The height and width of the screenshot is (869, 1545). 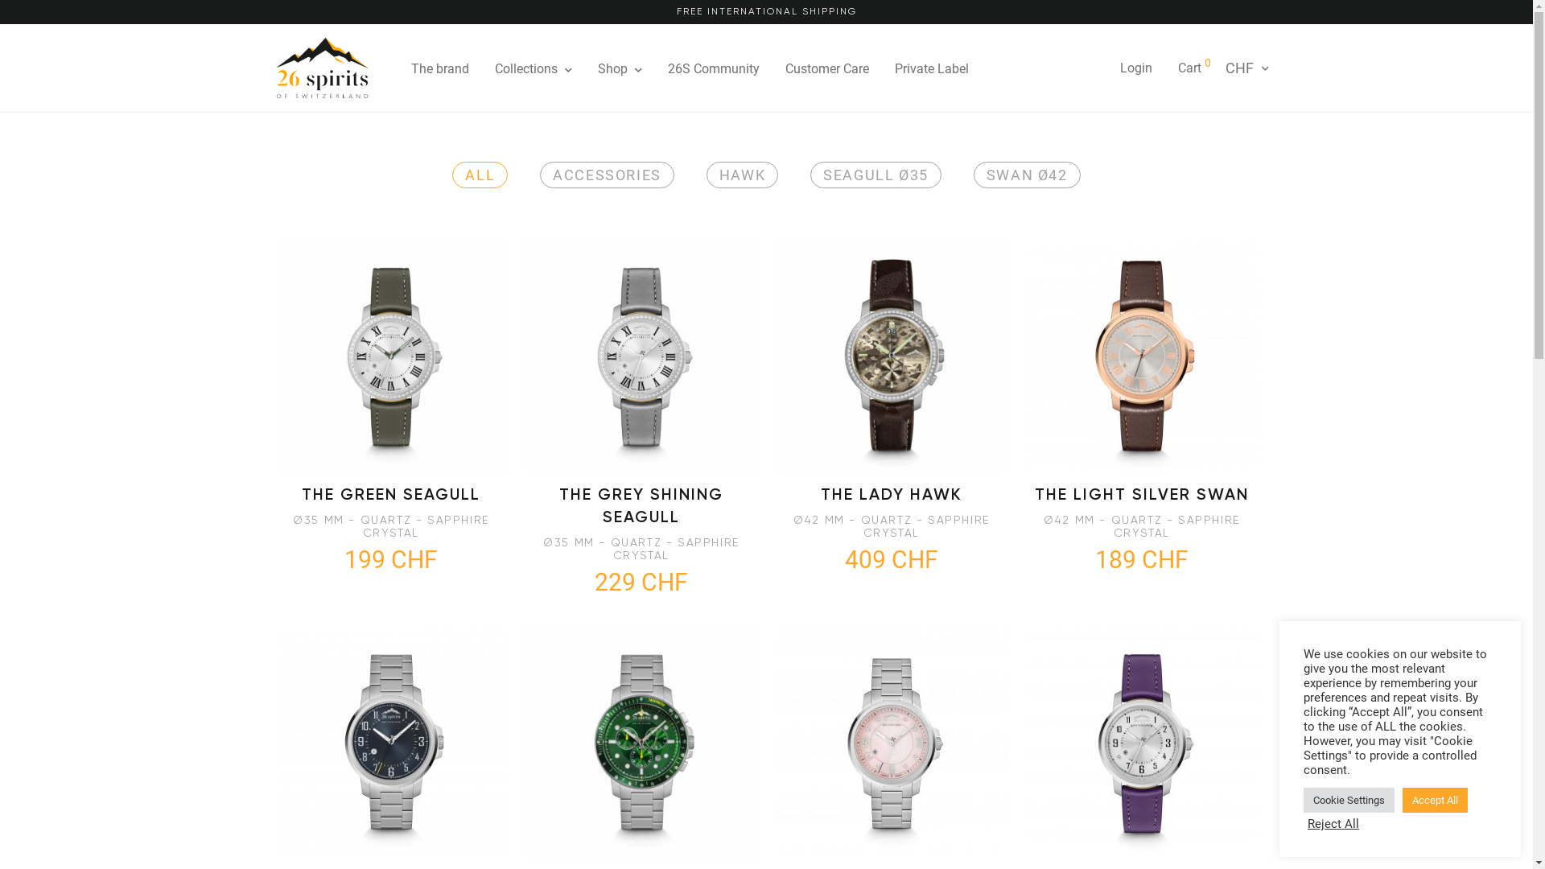 What do you see at coordinates (714, 69) in the screenshot?
I see `26S Community` at bounding box center [714, 69].